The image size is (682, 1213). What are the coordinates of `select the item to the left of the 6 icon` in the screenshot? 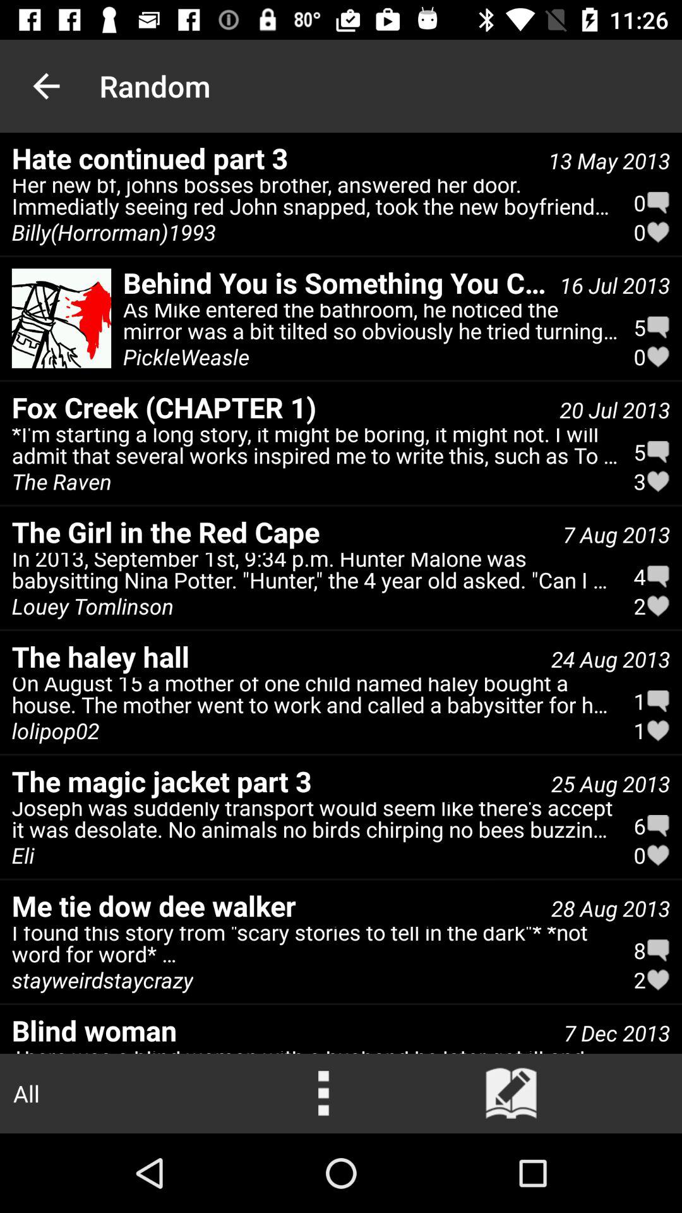 It's located at (314, 823).